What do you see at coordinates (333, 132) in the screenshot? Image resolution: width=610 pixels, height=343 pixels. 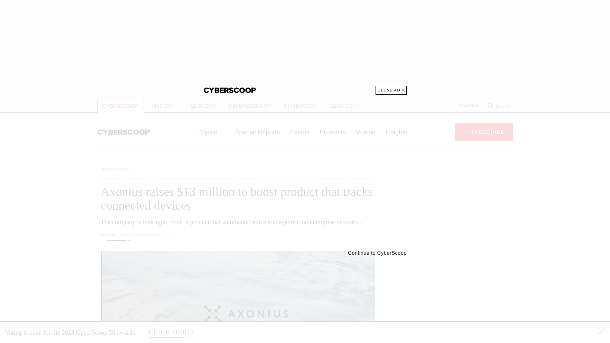 I see `Podcasts` at bounding box center [333, 132].